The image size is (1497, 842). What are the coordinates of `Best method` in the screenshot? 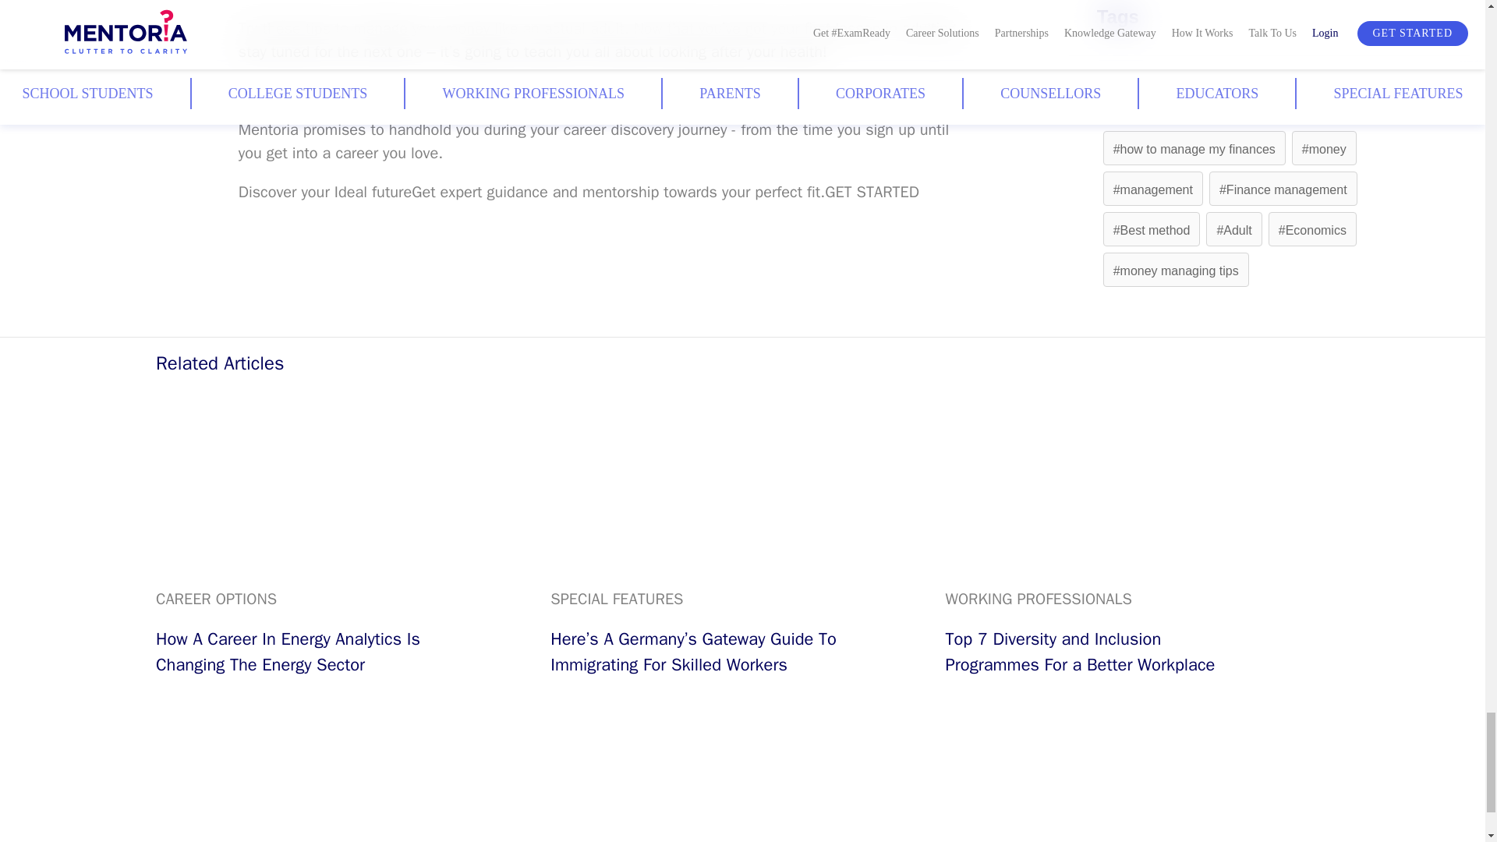 It's located at (1152, 230).